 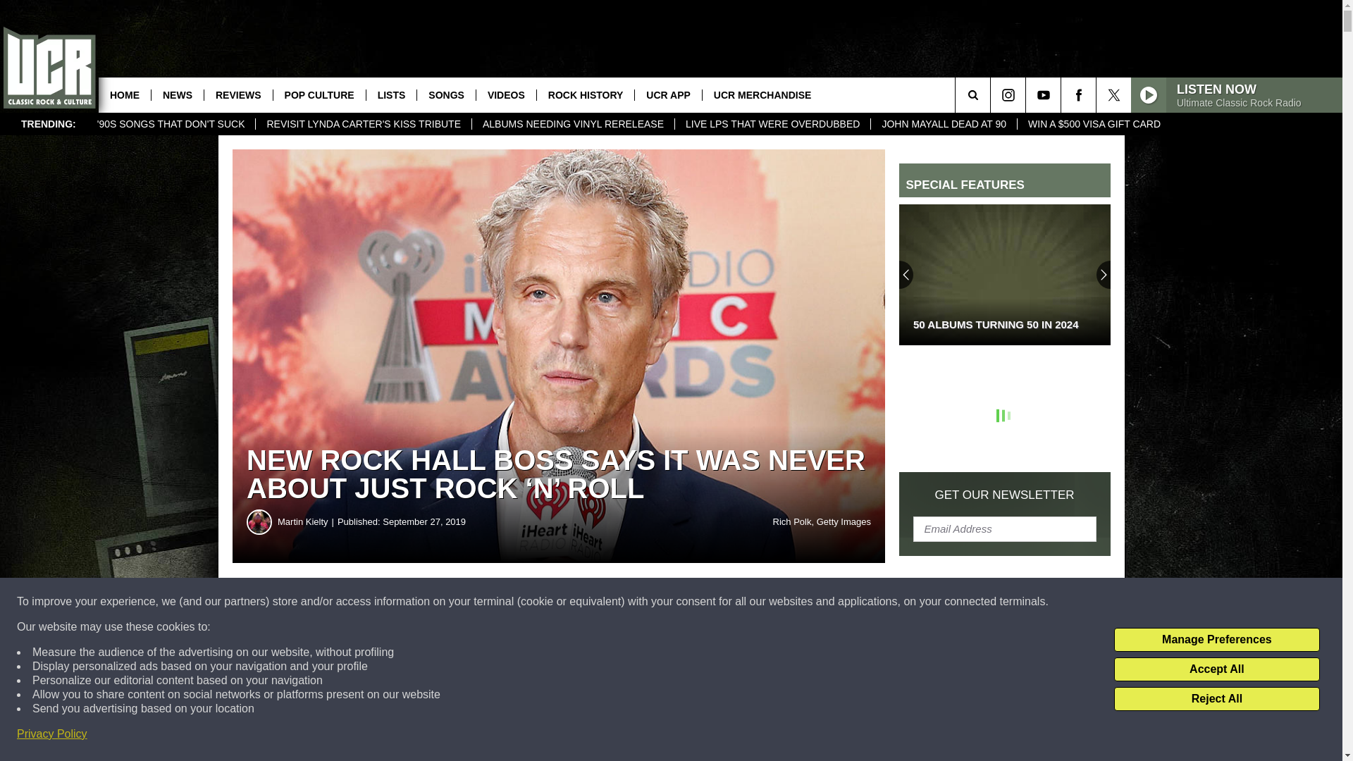 I want to click on POP CULTURE, so click(x=319, y=94).